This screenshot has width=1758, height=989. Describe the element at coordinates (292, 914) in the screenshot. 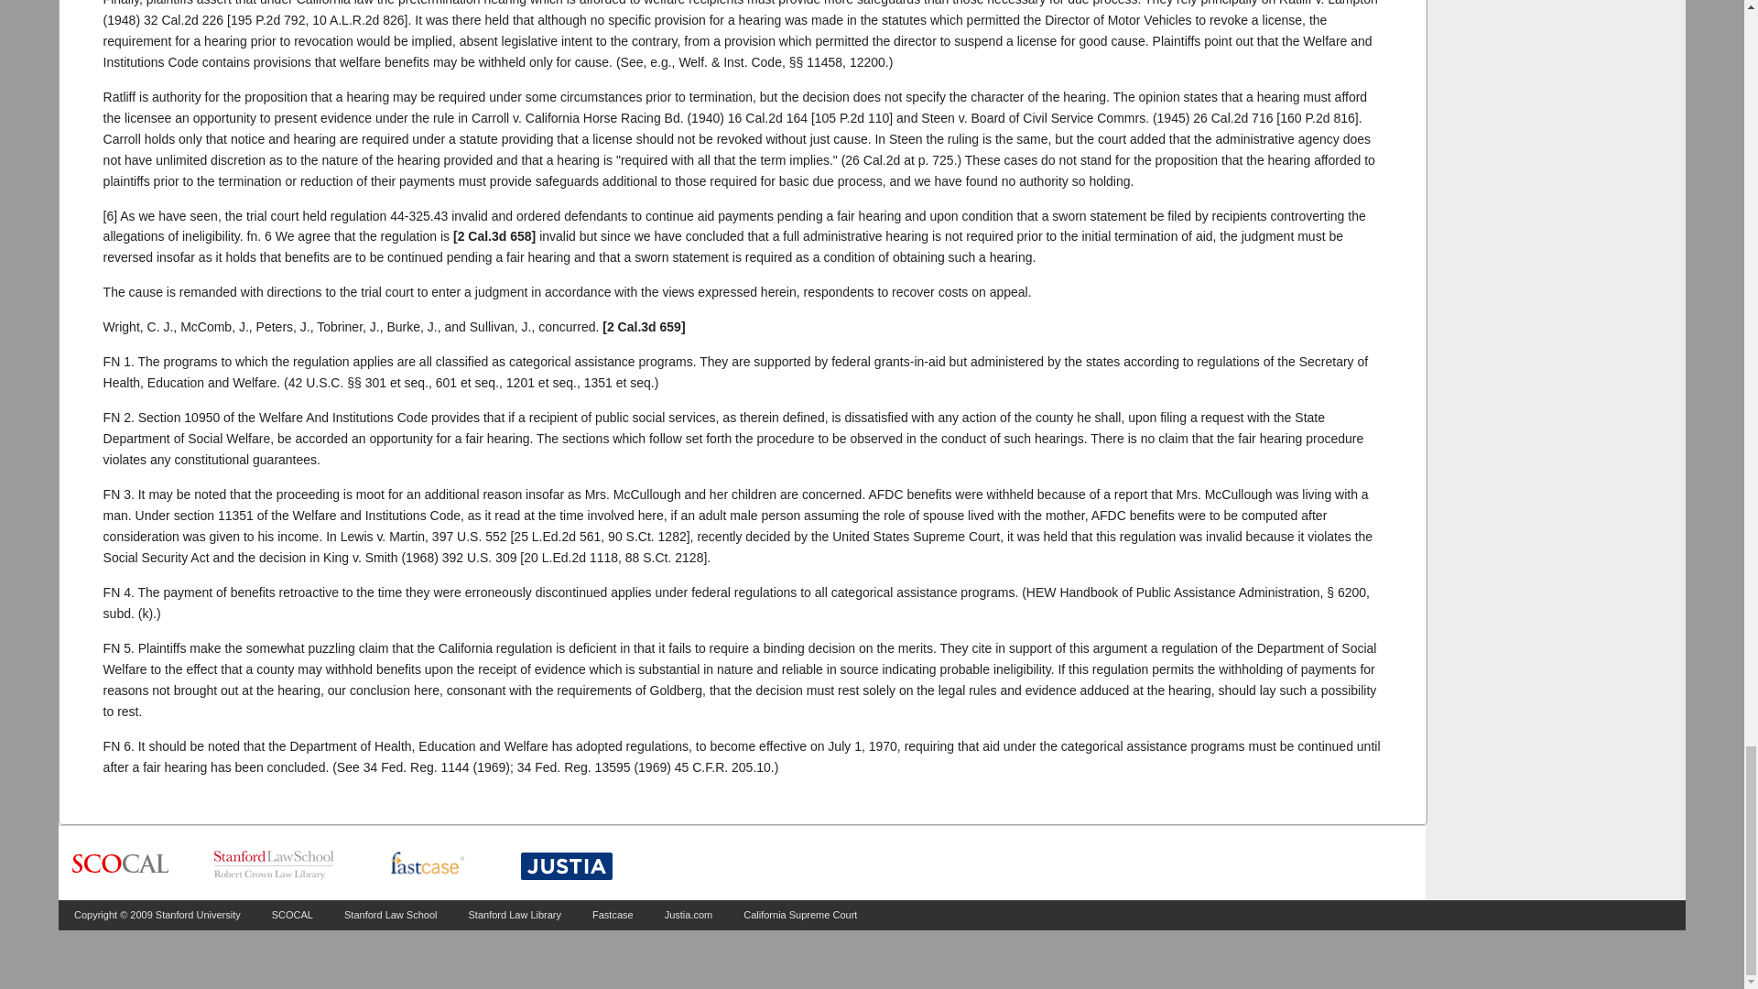

I see `SCOCAL` at that location.